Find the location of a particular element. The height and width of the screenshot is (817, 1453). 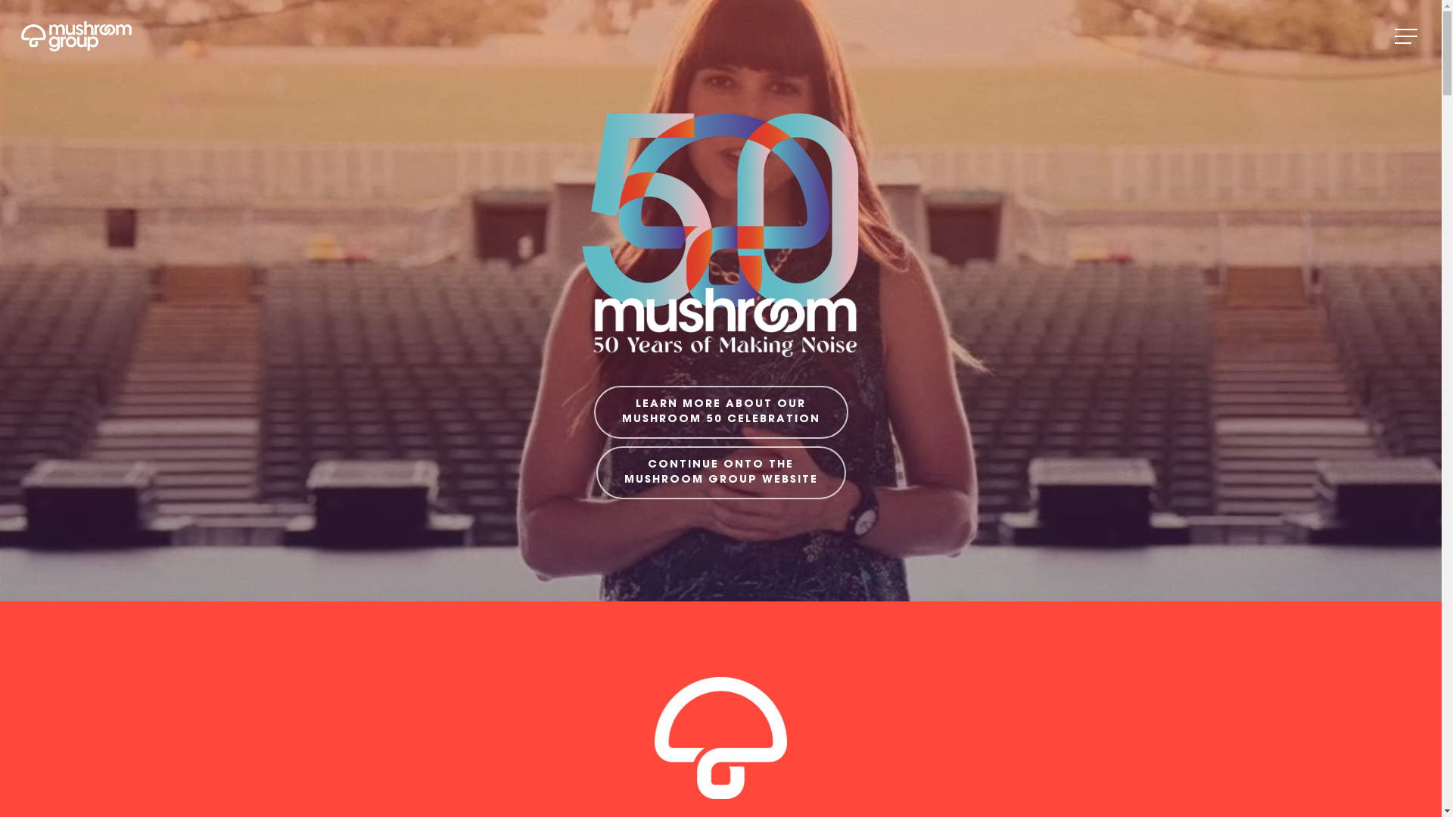

tiktok is located at coordinates (1184, 792).